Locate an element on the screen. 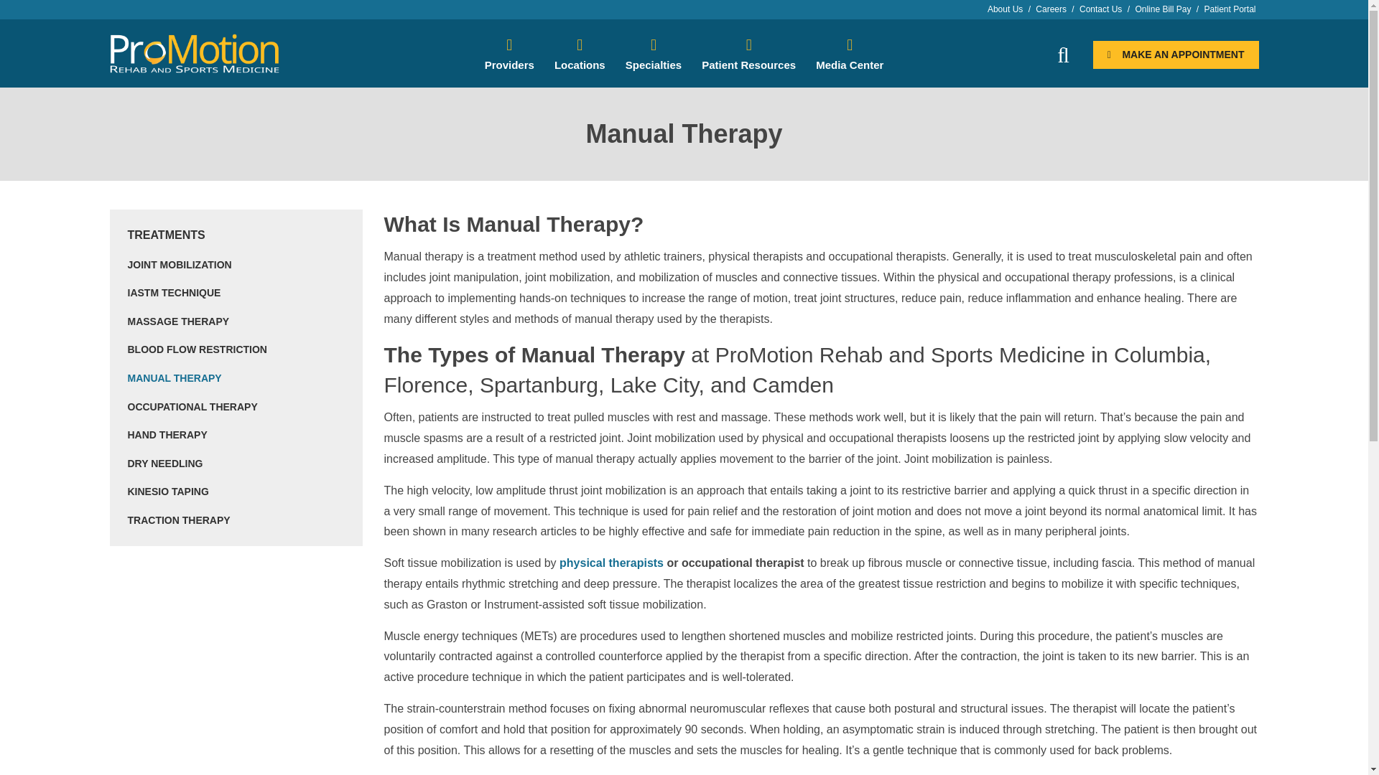 The height and width of the screenshot is (775, 1379). Contact Us is located at coordinates (1100, 9).